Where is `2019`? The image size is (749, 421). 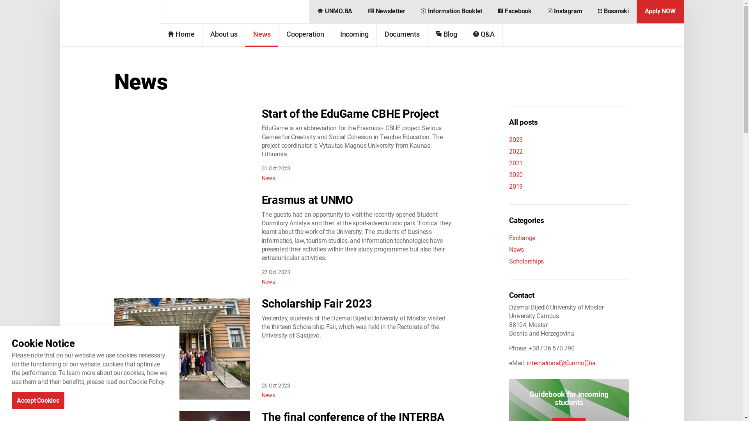
2019 is located at coordinates (569, 187).